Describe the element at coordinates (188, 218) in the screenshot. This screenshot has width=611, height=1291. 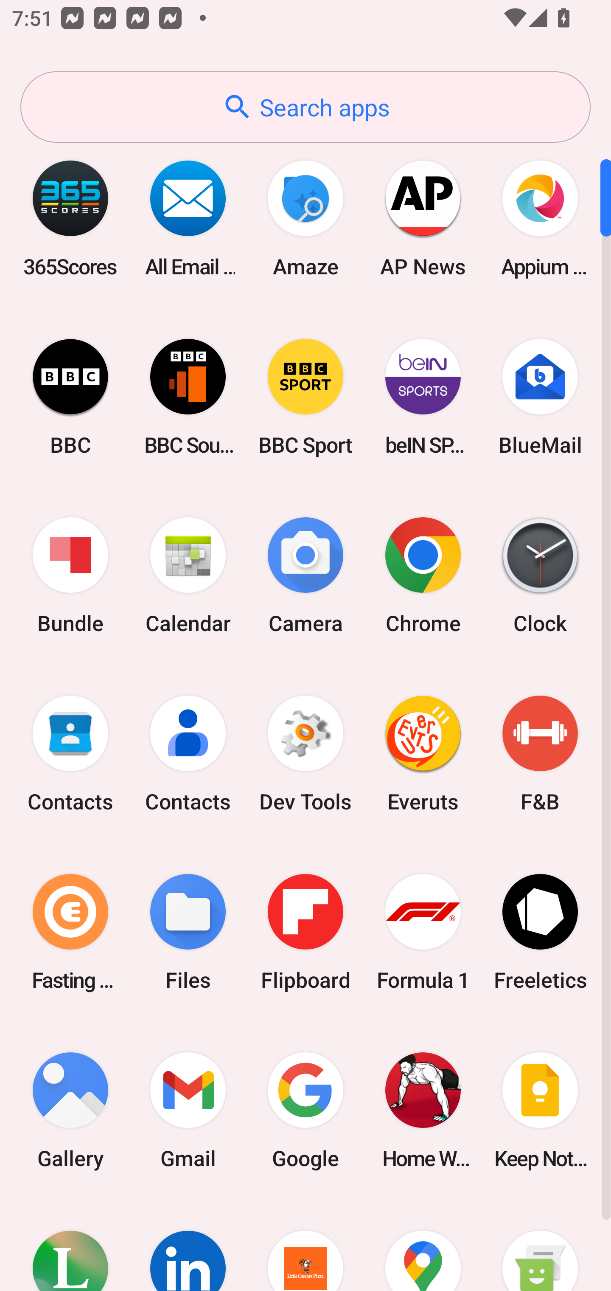
I see `All Email Connect` at that location.